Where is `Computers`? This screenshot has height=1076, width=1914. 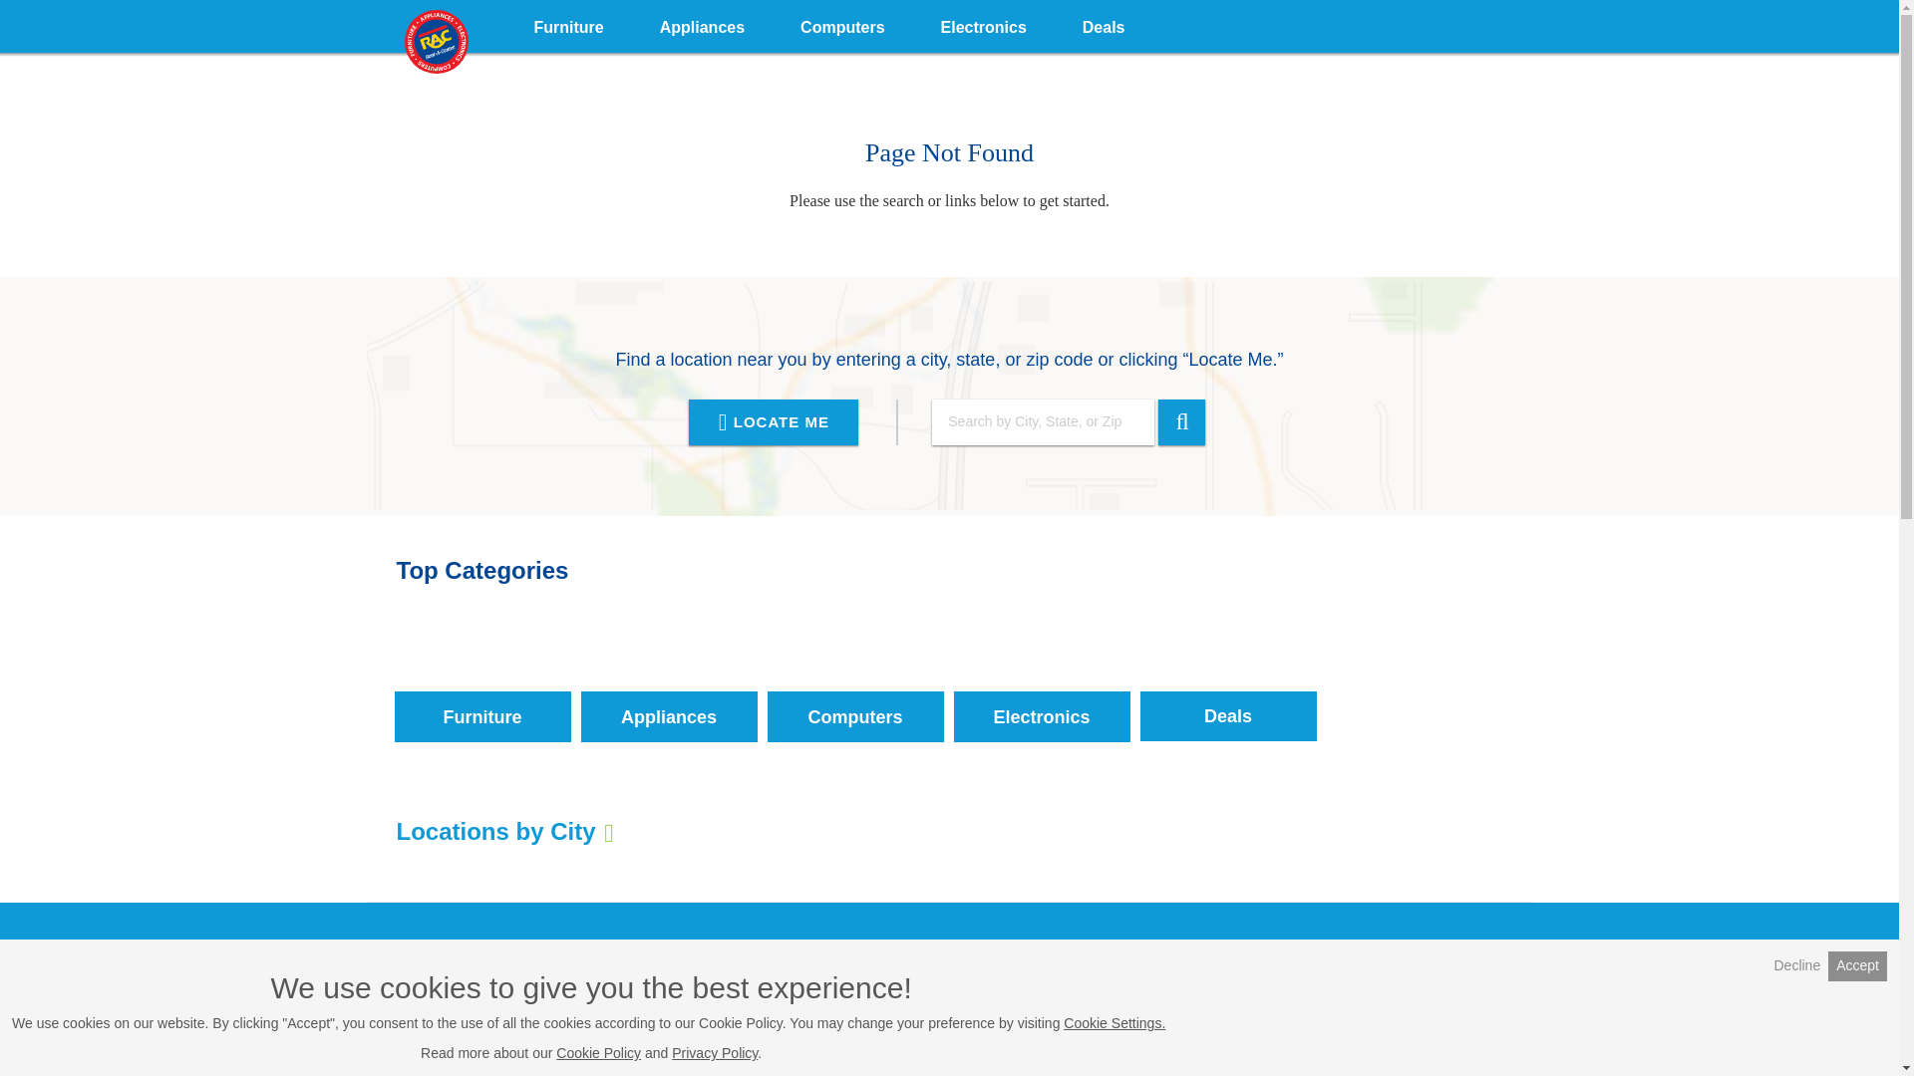
Computers is located at coordinates (855, 676).